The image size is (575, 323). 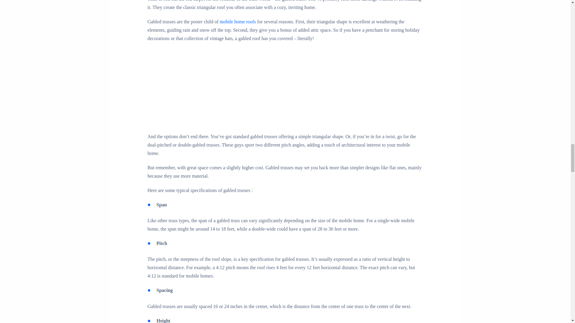 I want to click on mobile home roofs, so click(x=238, y=22).